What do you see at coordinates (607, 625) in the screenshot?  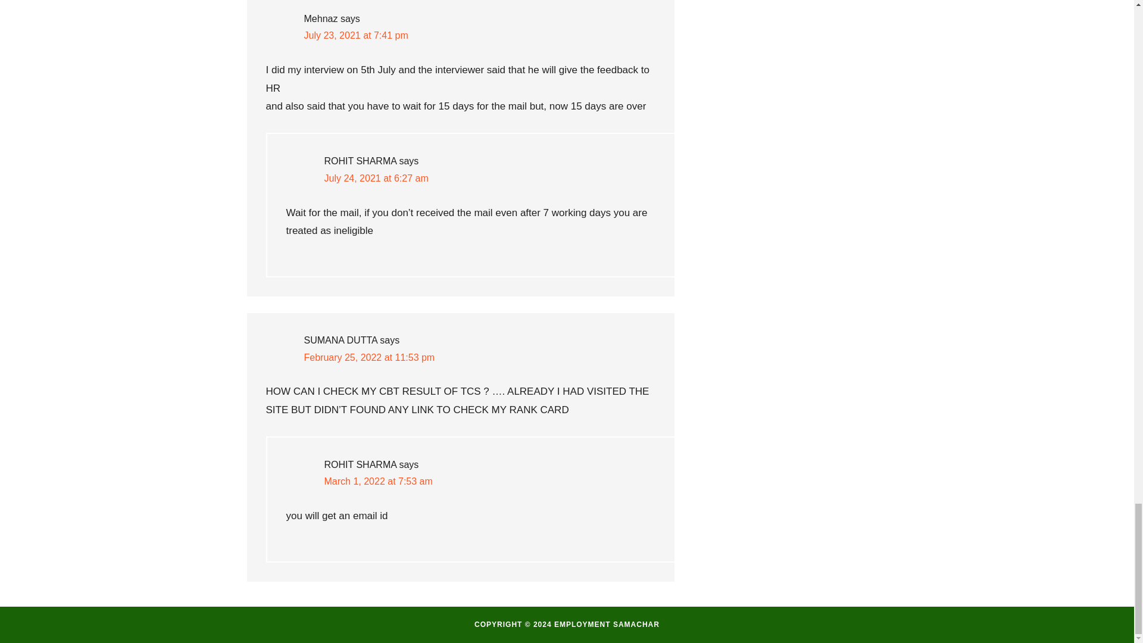 I see `EMPLOYMENT SAMACHAR` at bounding box center [607, 625].